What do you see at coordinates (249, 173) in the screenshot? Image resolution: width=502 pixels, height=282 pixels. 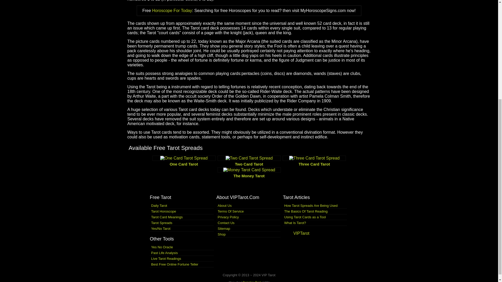 I see `The Money Tarot` at bounding box center [249, 173].